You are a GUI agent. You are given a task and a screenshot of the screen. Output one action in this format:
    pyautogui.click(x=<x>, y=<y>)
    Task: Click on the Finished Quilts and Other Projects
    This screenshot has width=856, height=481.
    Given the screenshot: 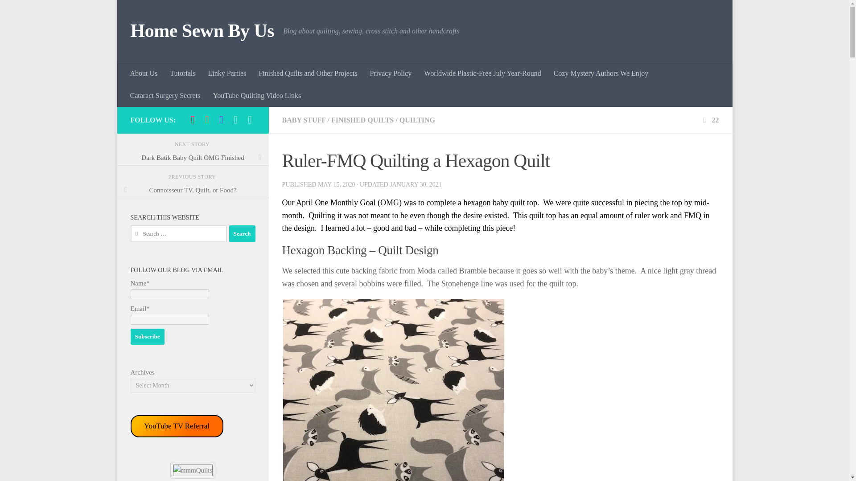 What is the action you would take?
    pyautogui.click(x=308, y=73)
    